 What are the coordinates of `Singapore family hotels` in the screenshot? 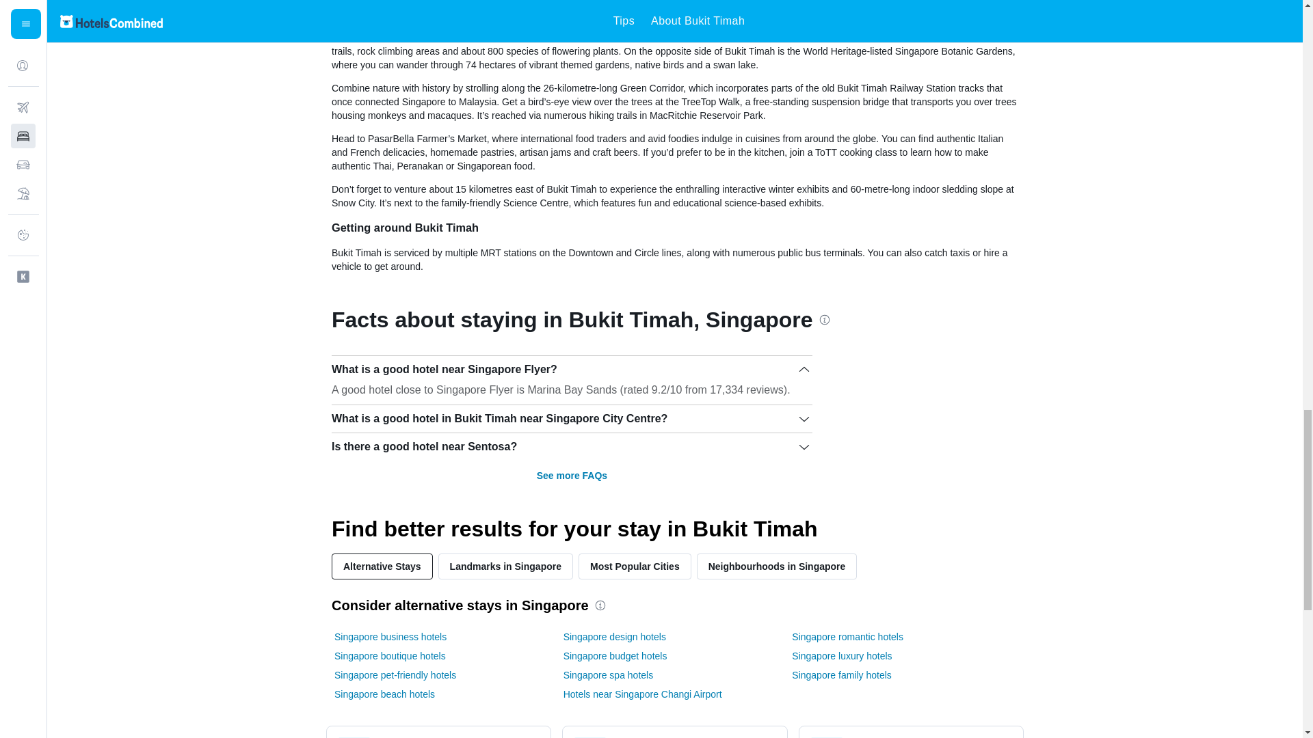 It's located at (841, 675).